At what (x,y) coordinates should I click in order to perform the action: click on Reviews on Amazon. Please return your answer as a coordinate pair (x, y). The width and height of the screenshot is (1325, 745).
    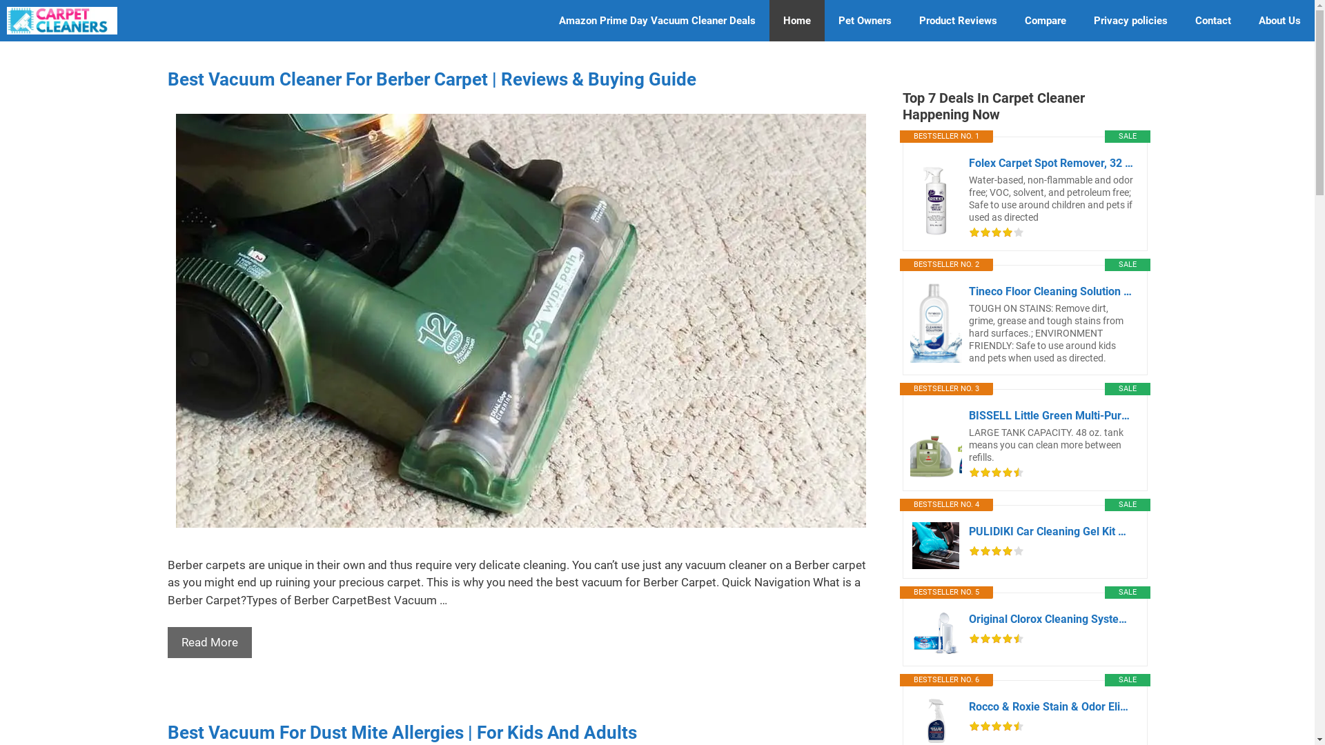
    Looking at the image, I should click on (997, 639).